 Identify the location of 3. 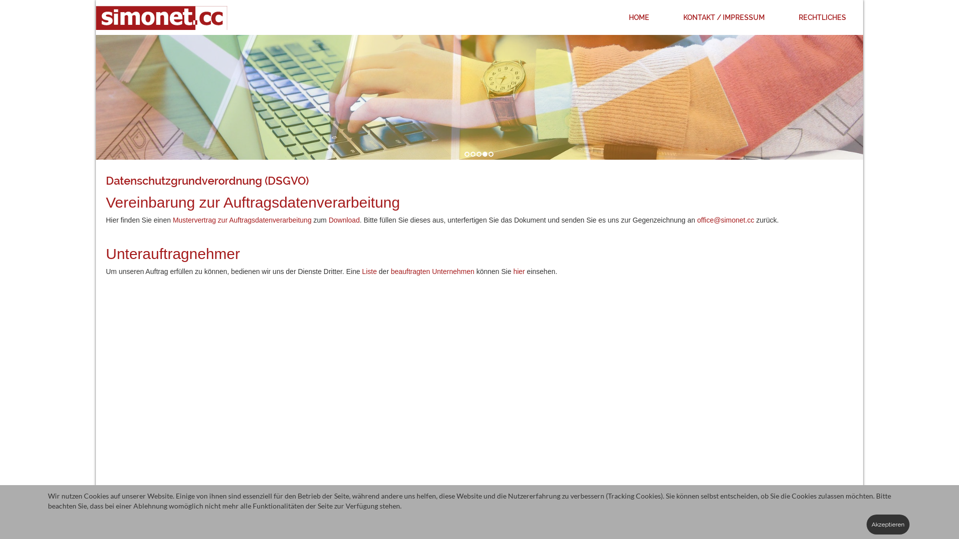
(479, 154).